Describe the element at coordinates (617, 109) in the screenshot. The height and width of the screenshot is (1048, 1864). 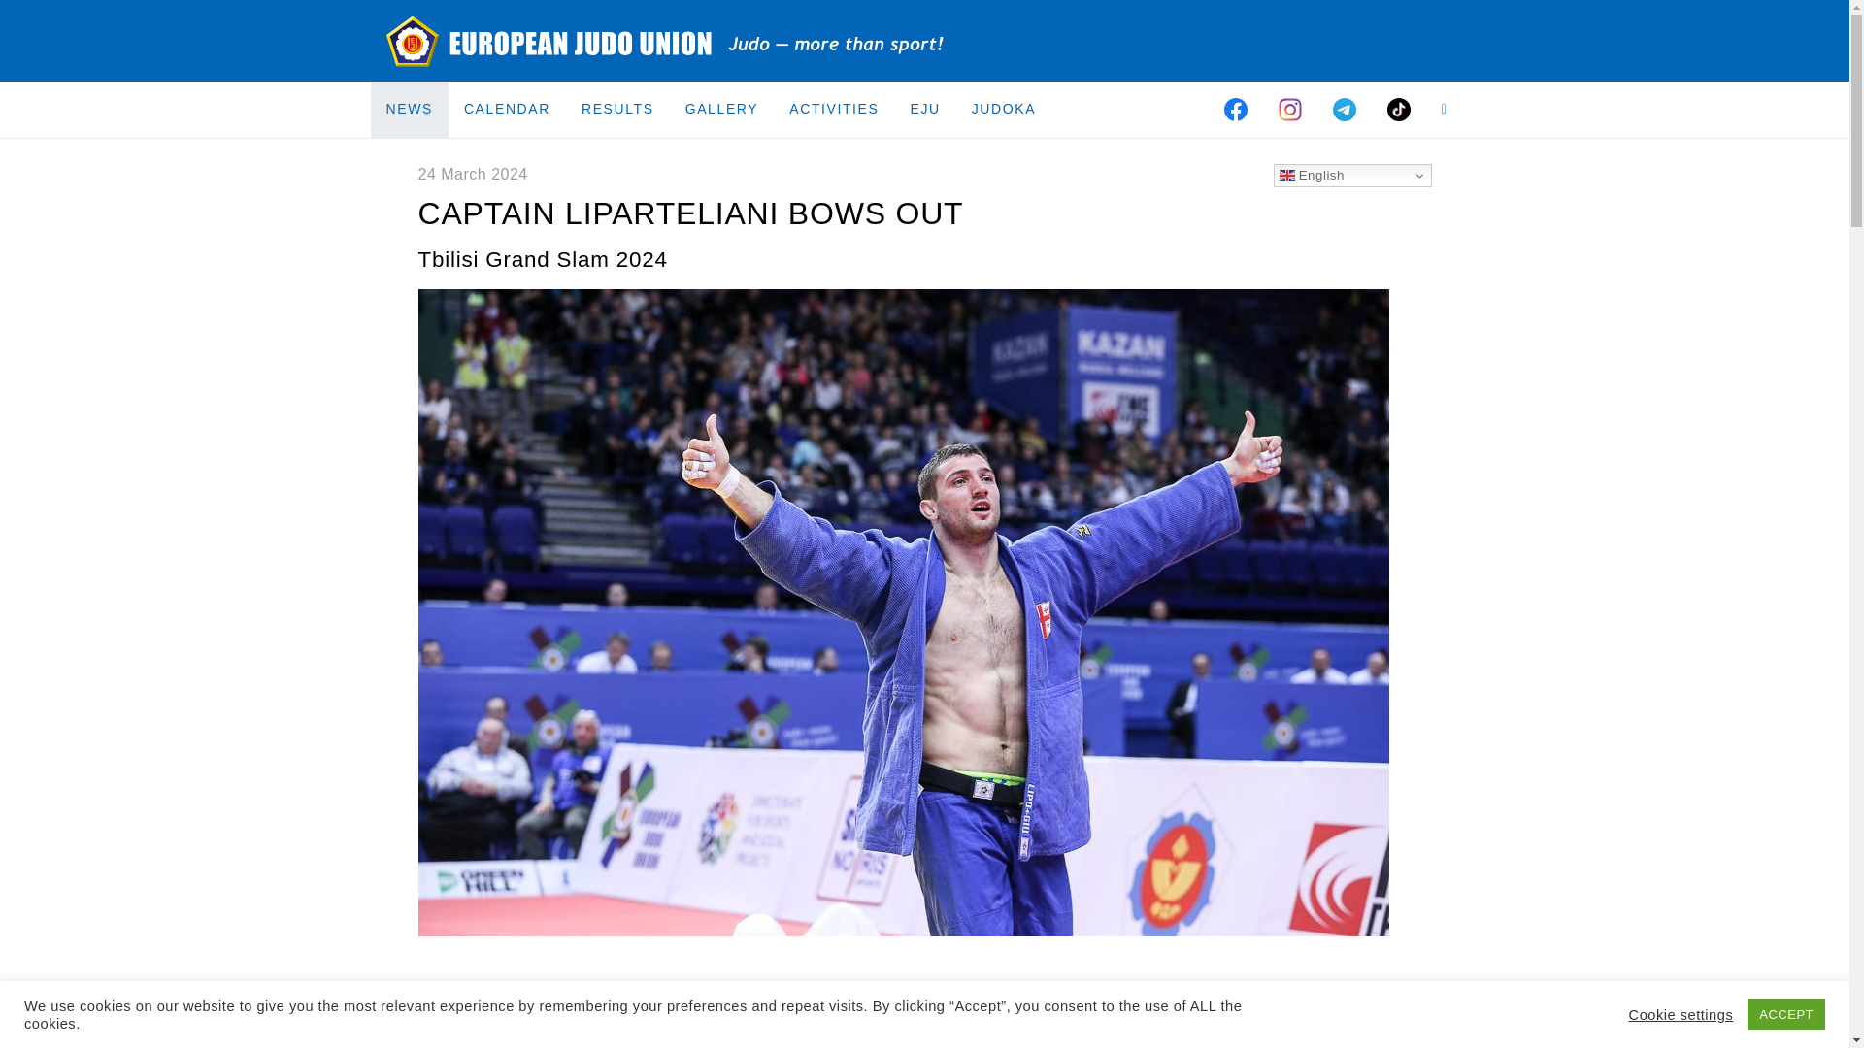
I see `Results` at that location.